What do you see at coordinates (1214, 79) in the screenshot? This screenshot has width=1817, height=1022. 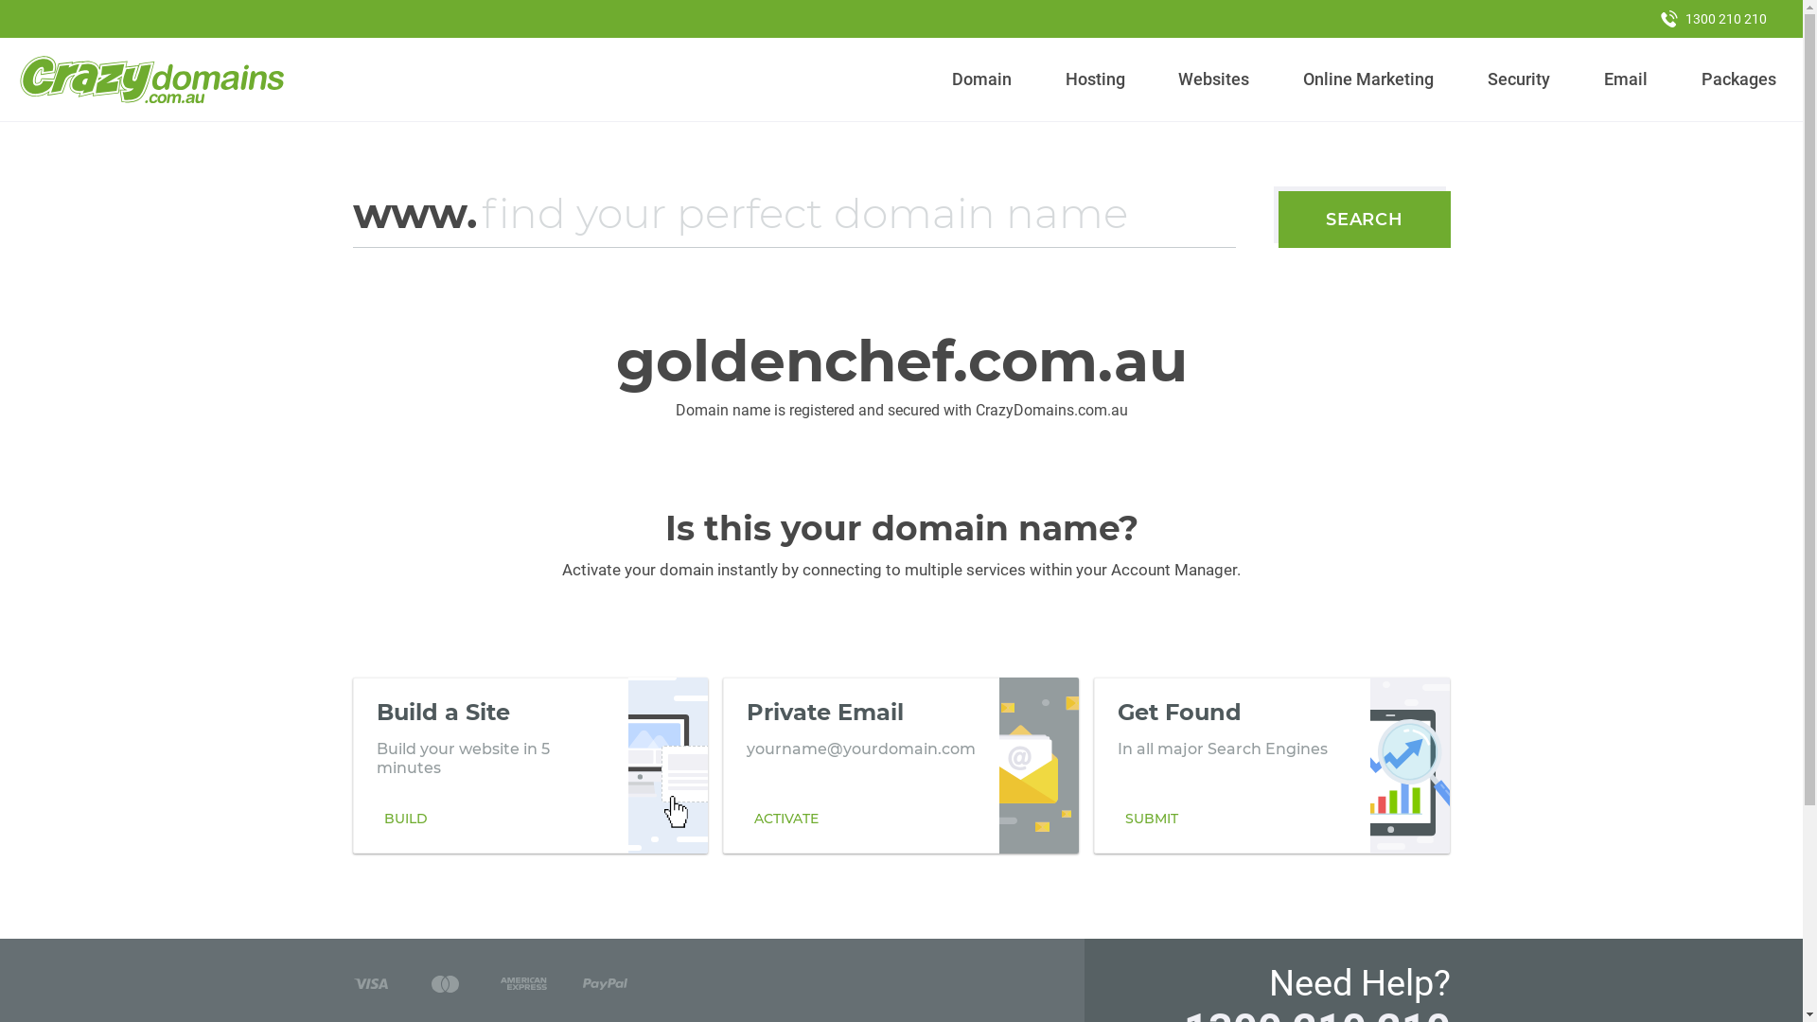 I see `Websites` at bounding box center [1214, 79].